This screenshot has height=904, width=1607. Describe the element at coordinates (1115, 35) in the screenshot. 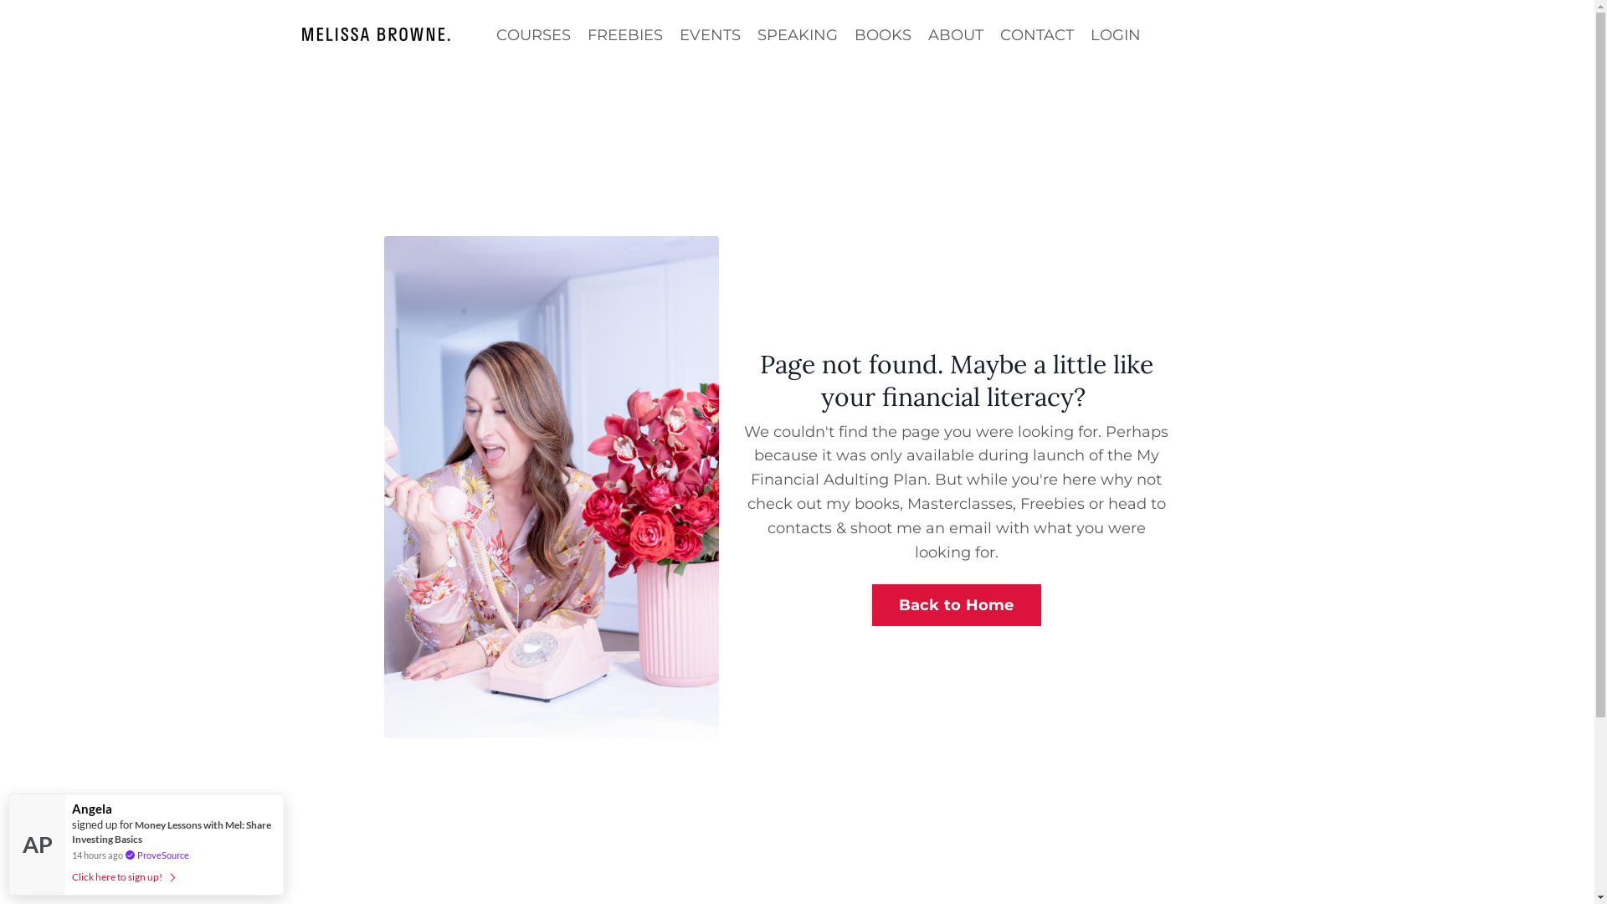

I see `LOGIN` at that location.